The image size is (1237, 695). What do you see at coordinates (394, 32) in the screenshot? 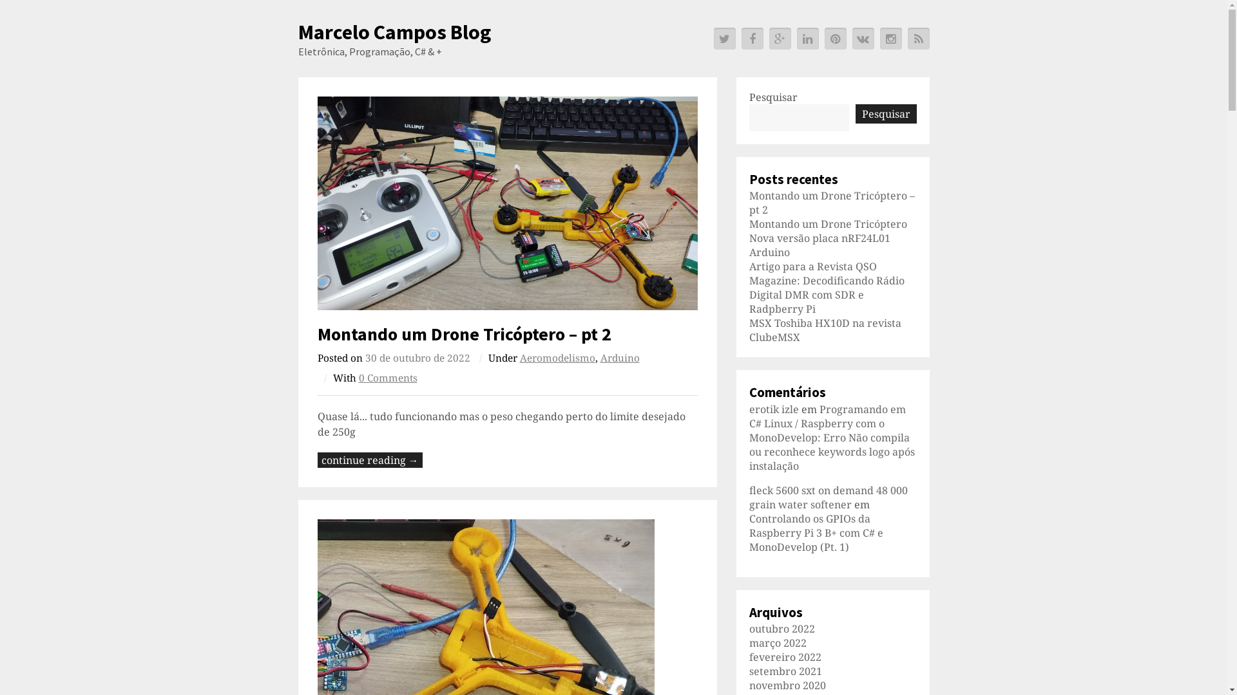
I see `Marcelo Campos Blog` at bounding box center [394, 32].